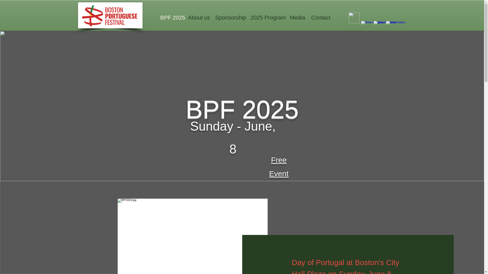  Describe the element at coordinates (266, 18) in the screenshot. I see `2025 Program` at that location.